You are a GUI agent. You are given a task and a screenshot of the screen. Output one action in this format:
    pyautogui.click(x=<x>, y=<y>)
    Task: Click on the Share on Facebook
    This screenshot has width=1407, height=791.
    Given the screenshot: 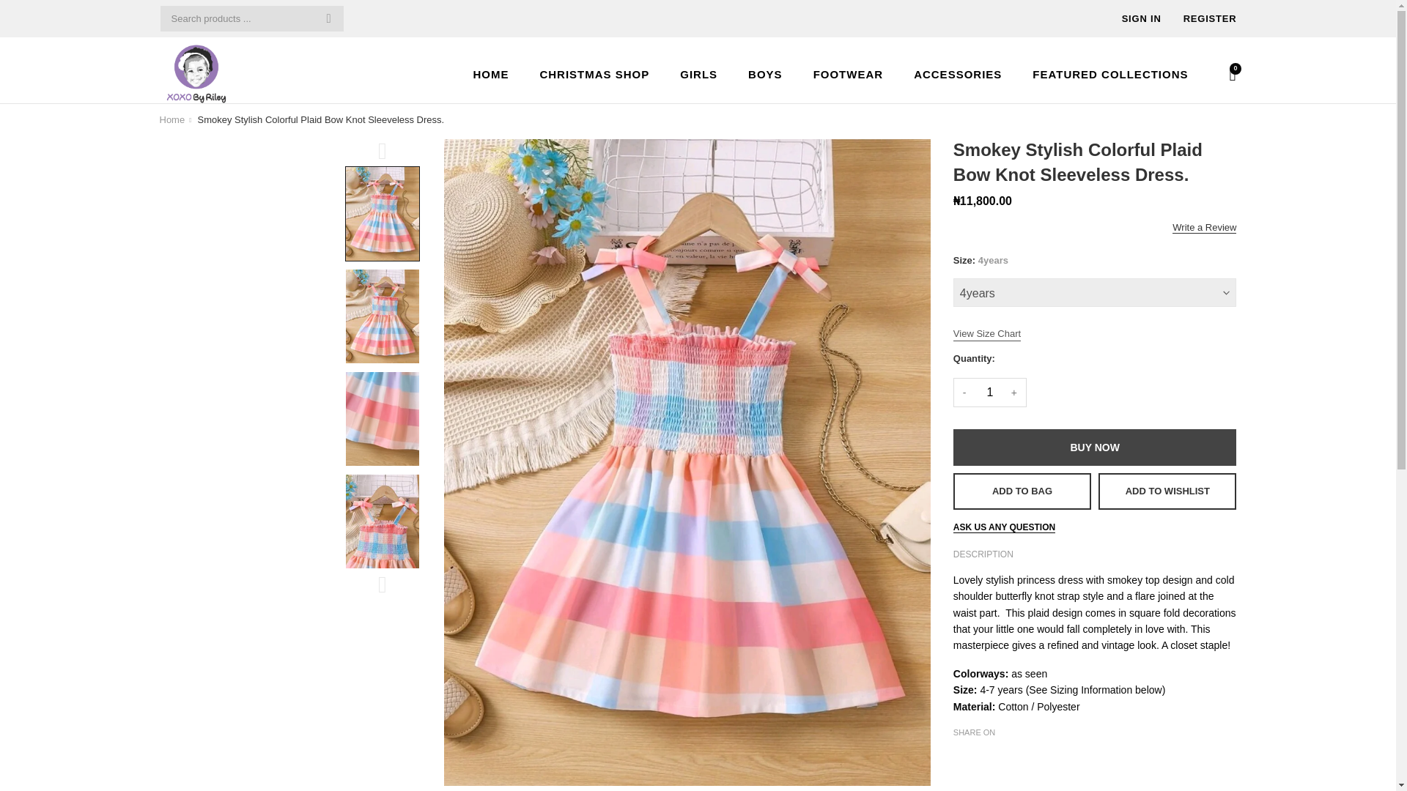 What is the action you would take?
    pyautogui.click(x=961, y=757)
    